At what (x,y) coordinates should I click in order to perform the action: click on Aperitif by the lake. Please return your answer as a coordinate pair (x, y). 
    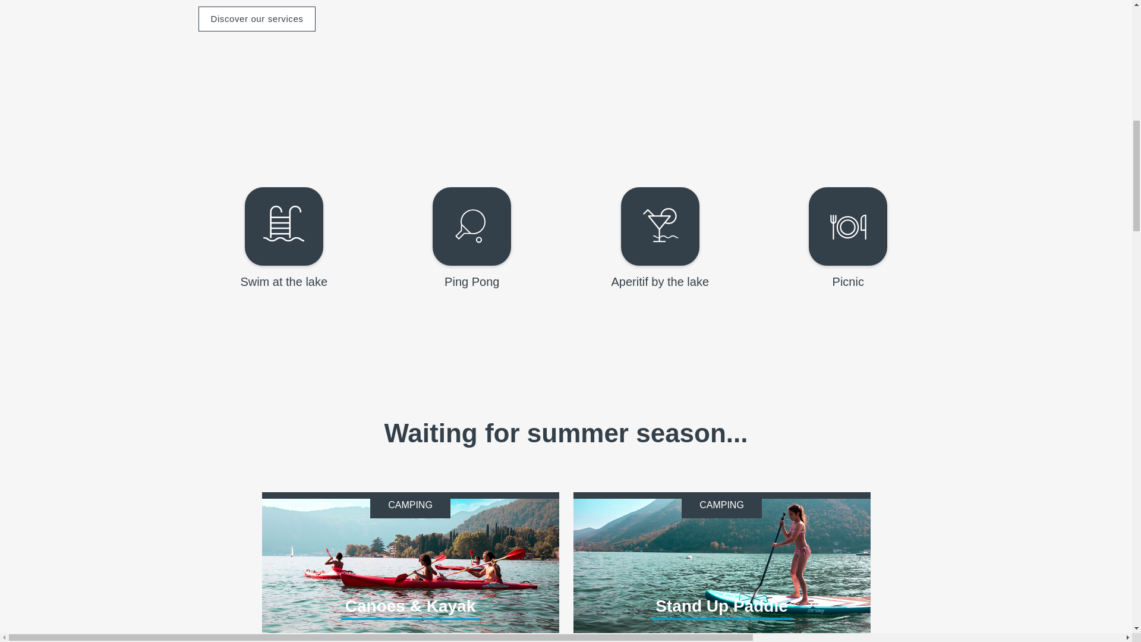
    Looking at the image, I should click on (660, 226).